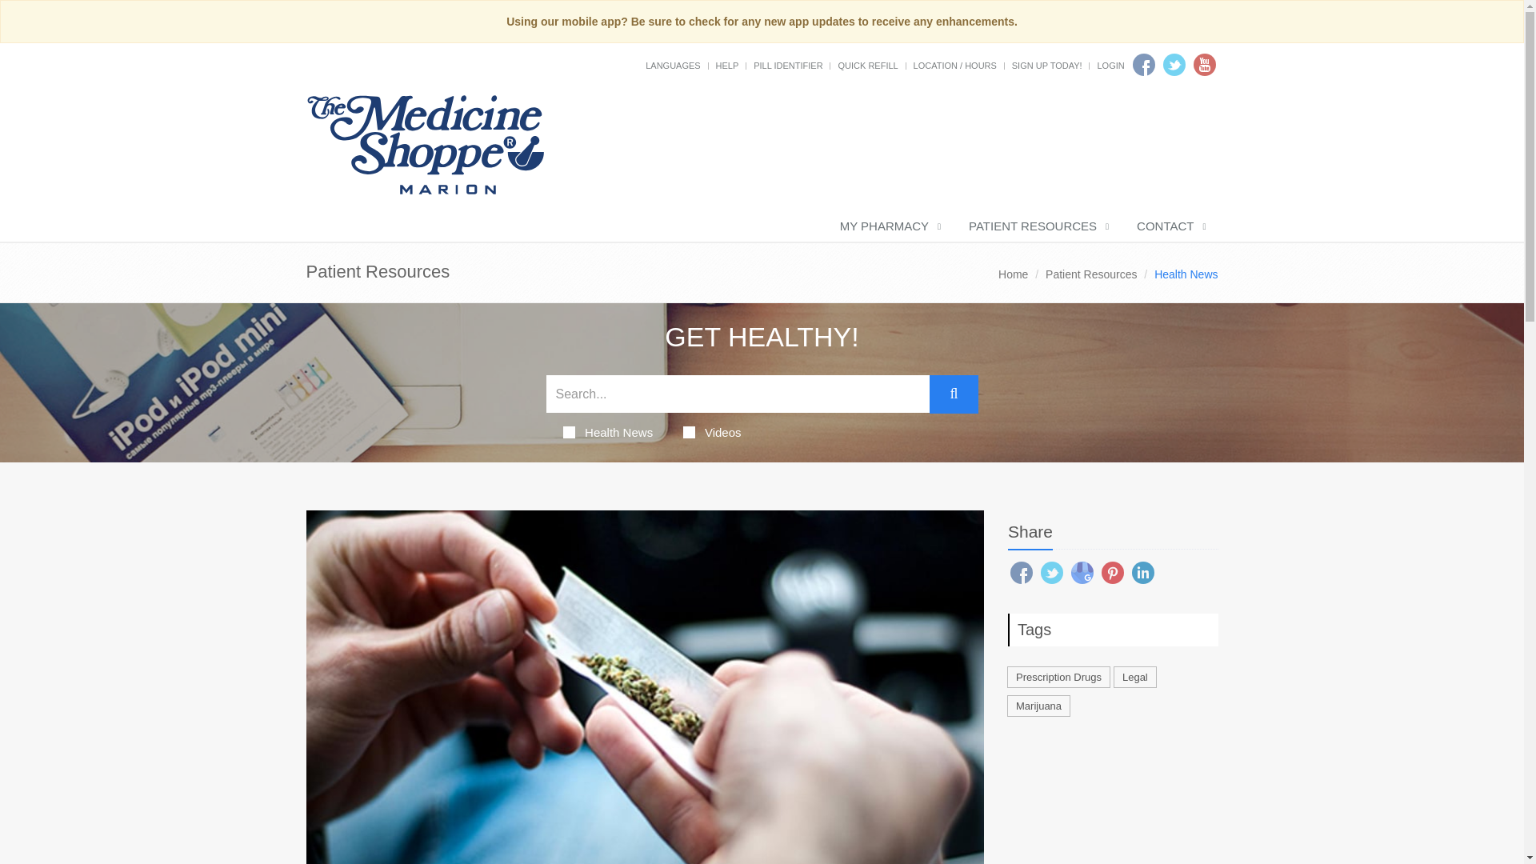  Describe the element at coordinates (888, 226) in the screenshot. I see `MY PHARMACY` at that location.